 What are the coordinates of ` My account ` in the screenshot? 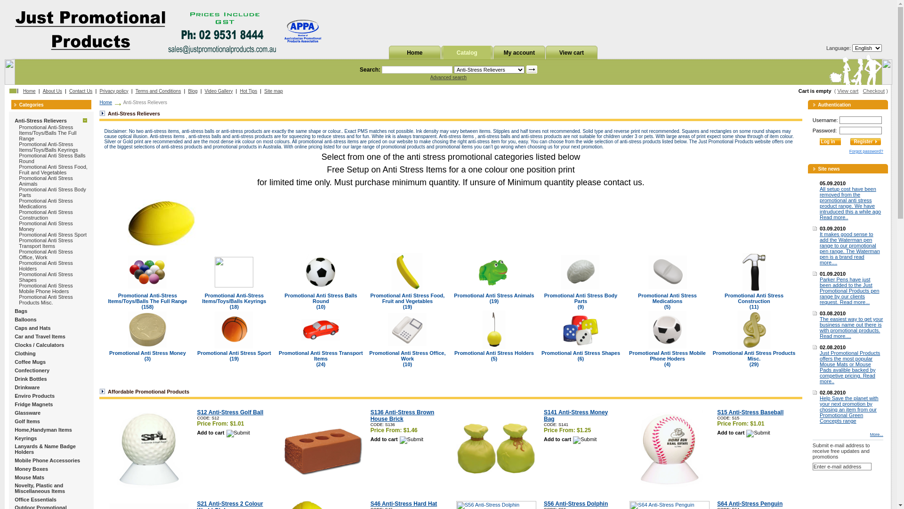 It's located at (519, 53).